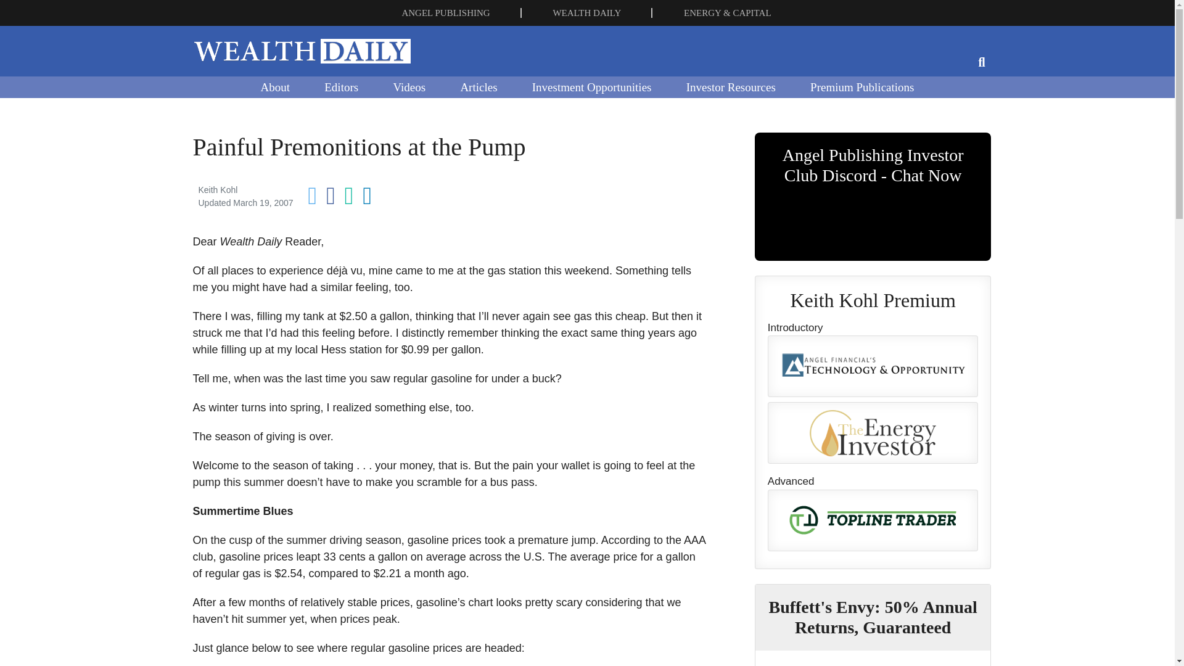  I want to click on WEALTH DAILY, so click(586, 12).